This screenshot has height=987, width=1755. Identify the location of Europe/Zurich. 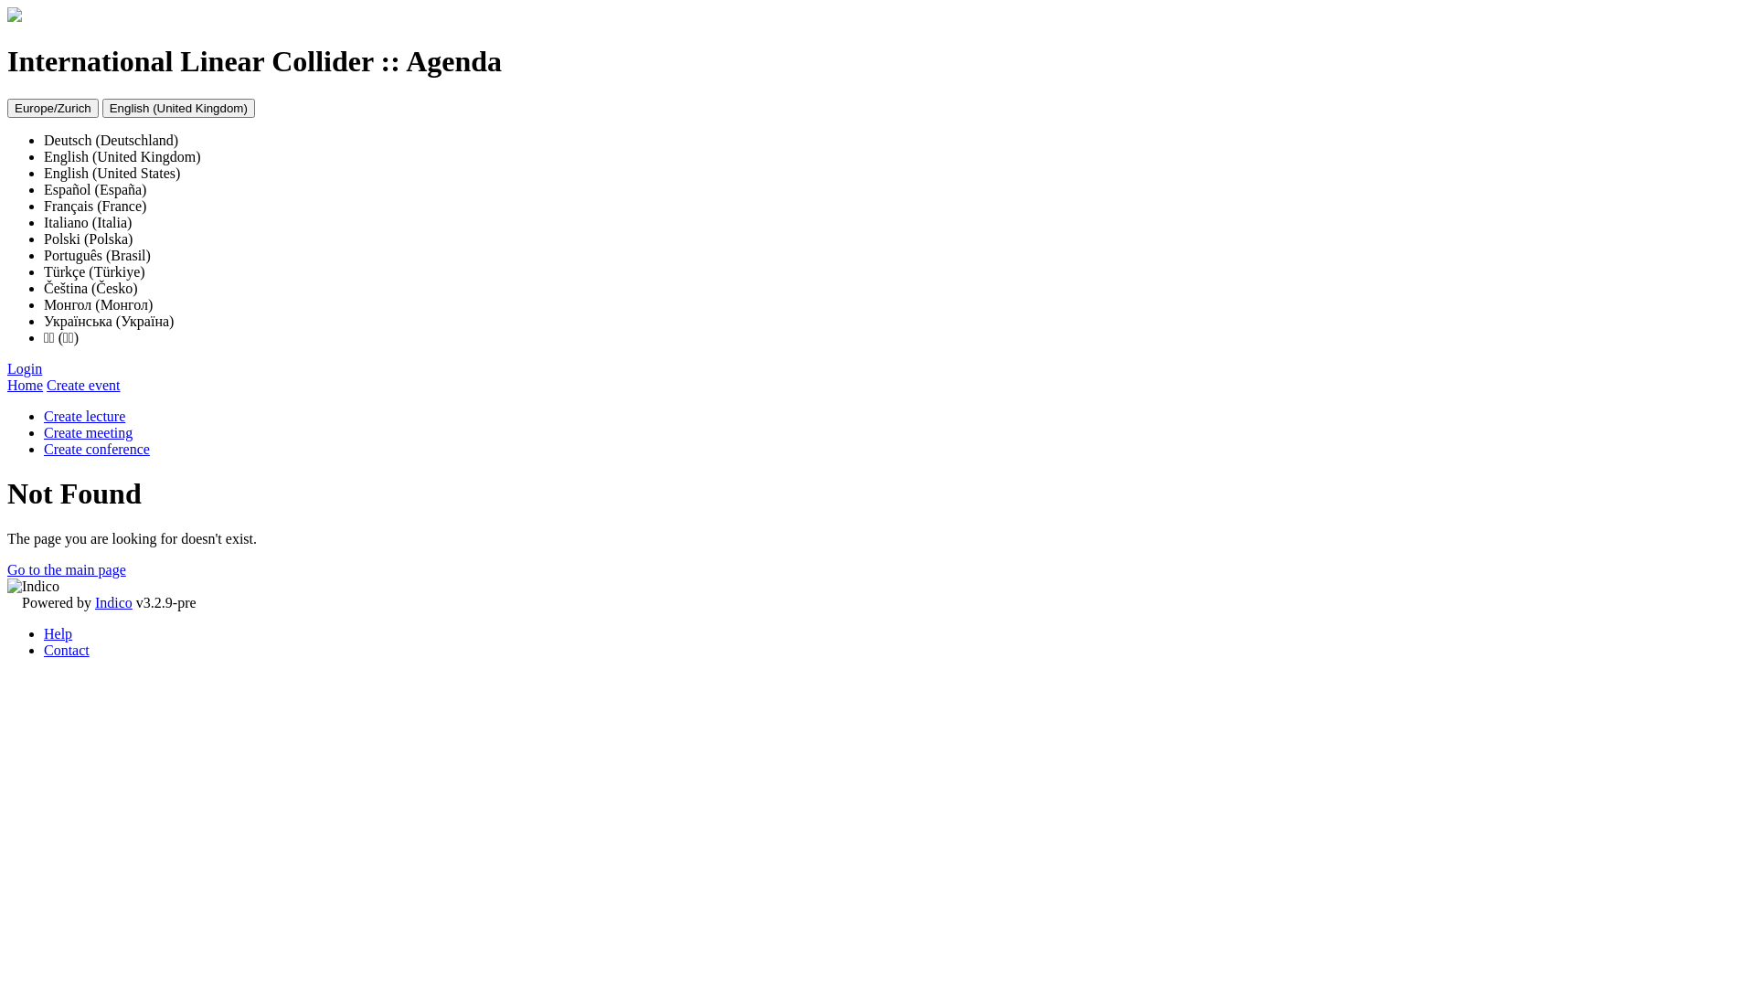
(53, 108).